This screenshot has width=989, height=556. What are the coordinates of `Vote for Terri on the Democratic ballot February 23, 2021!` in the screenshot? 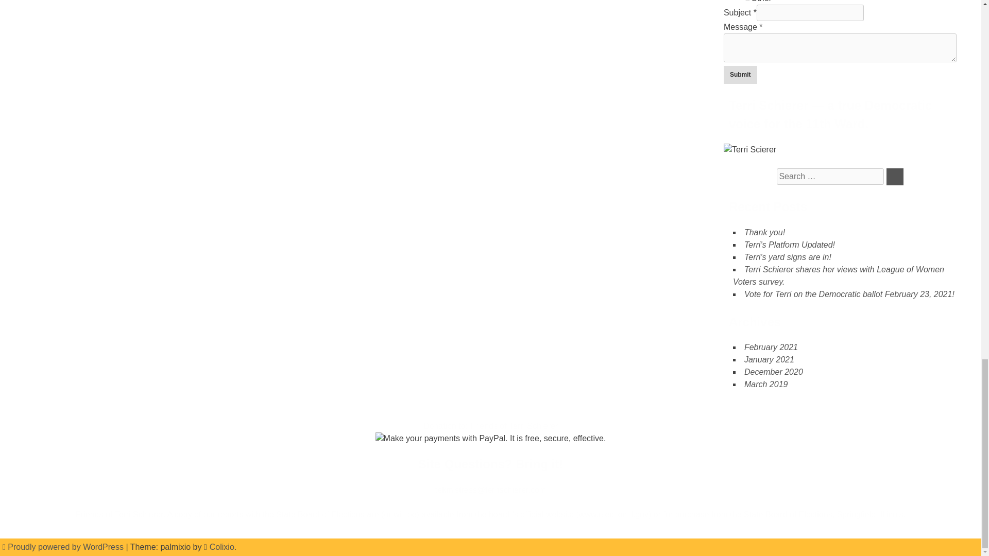 It's located at (849, 293).